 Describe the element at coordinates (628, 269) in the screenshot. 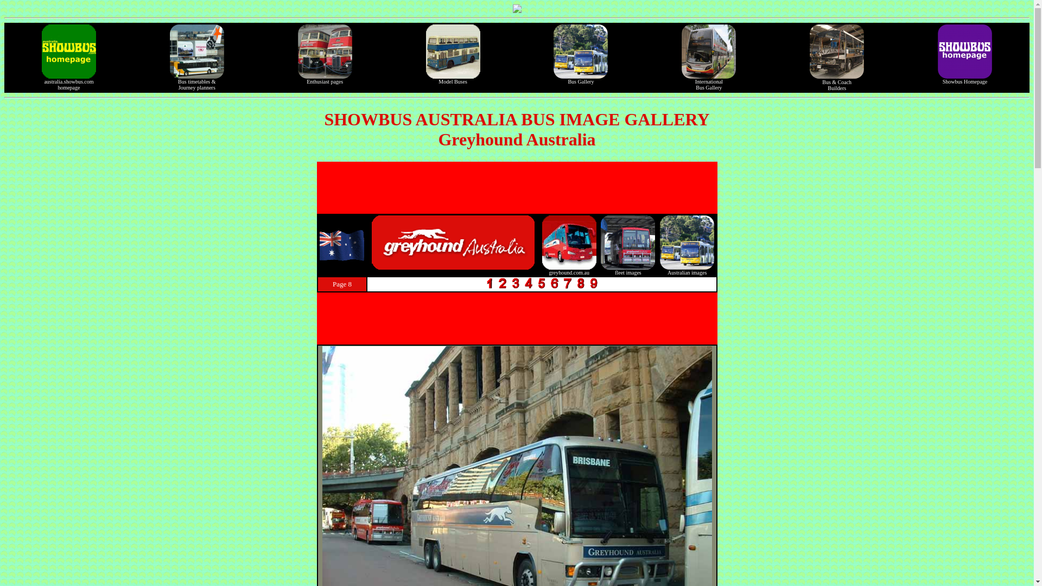

I see `fleet images` at that location.